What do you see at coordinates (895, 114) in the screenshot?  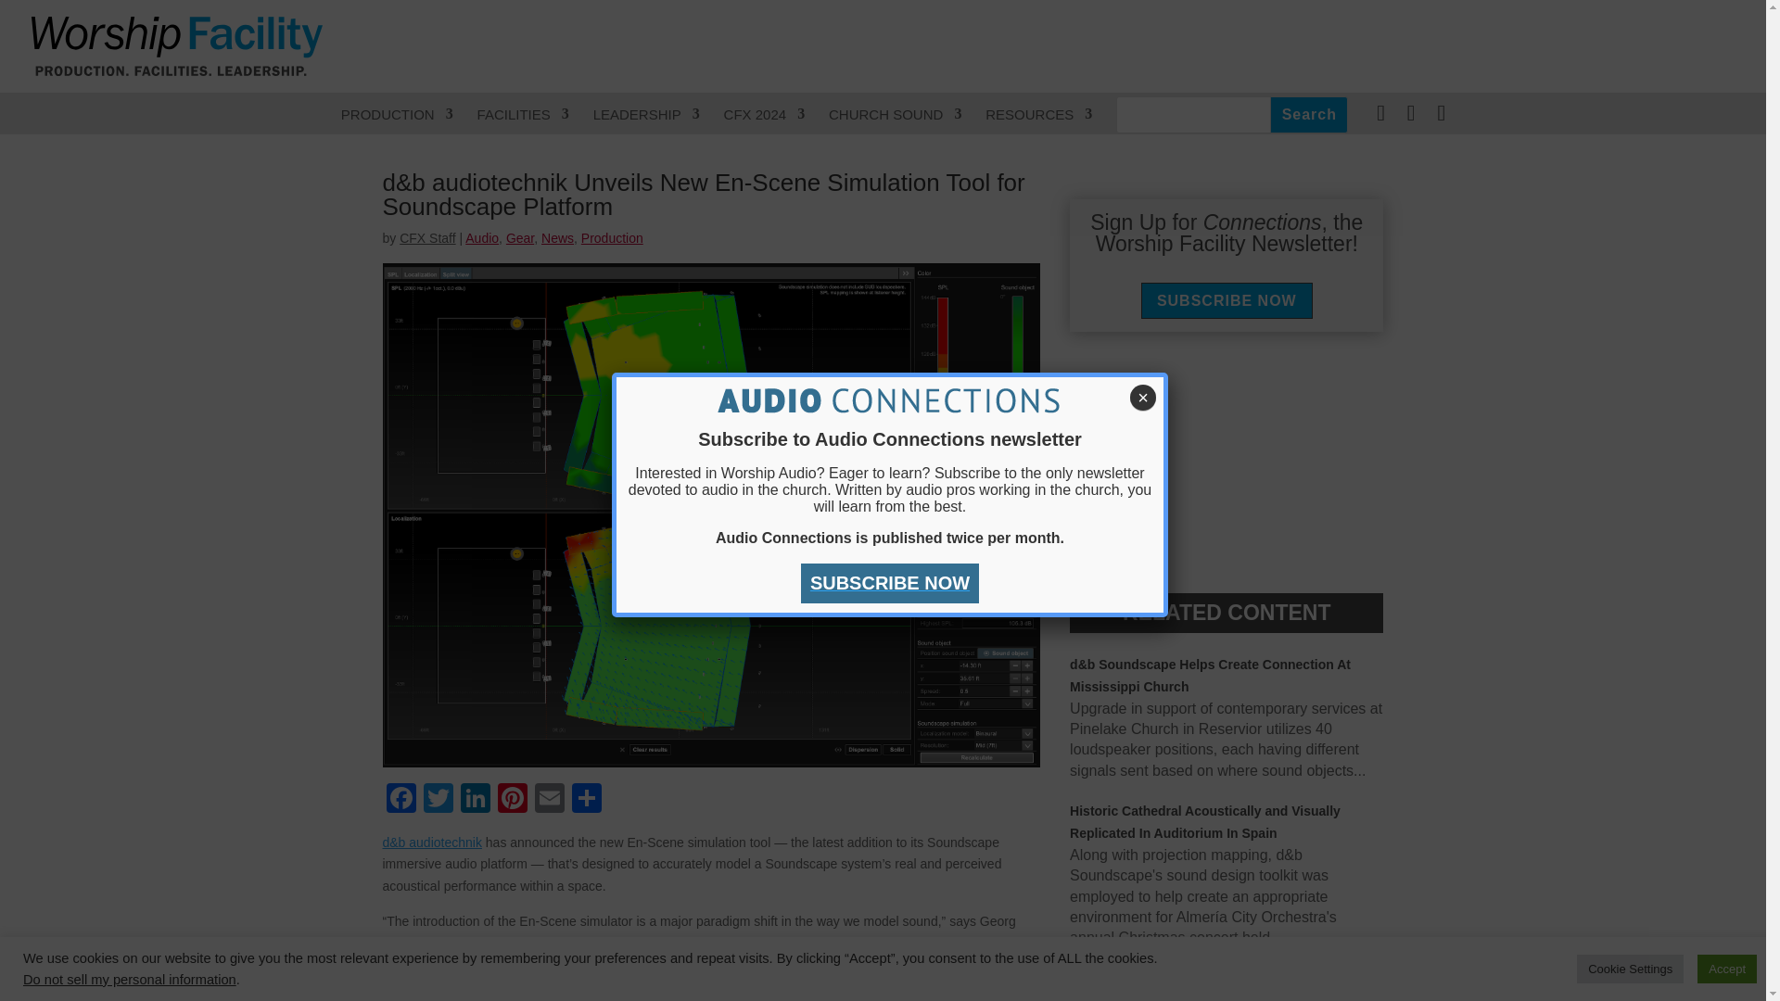 I see `CHURCH SOUND` at bounding box center [895, 114].